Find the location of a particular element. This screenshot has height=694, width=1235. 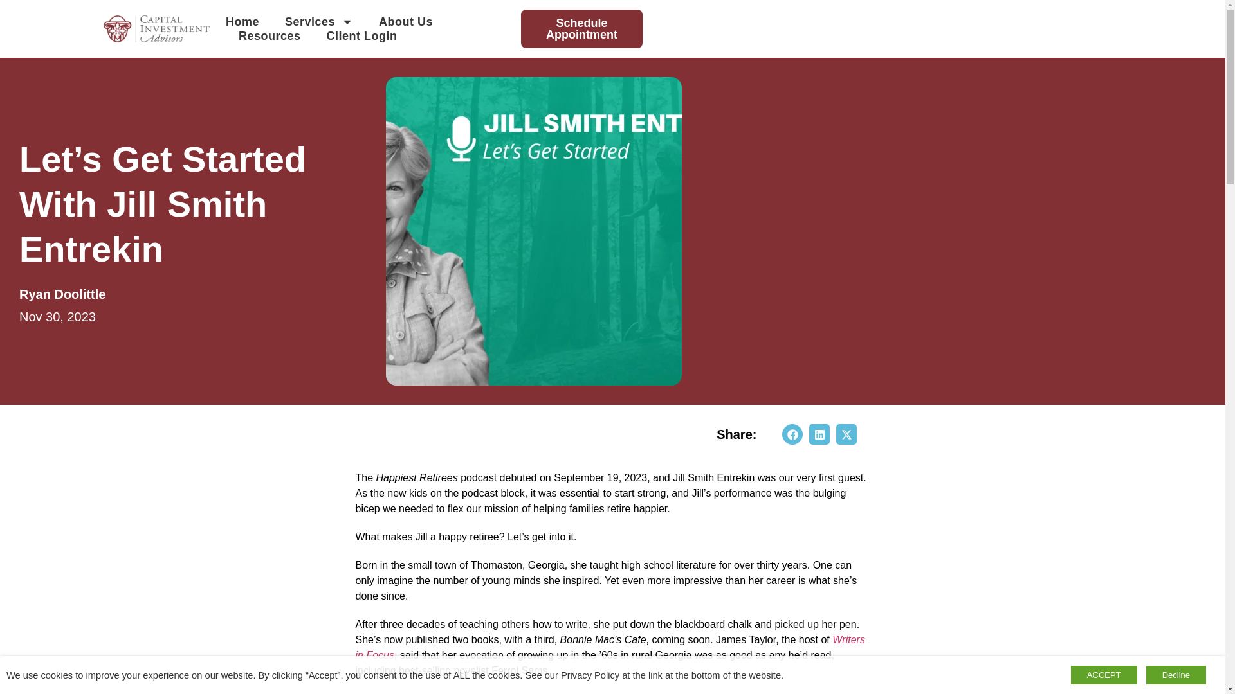

Services is located at coordinates (319, 22).